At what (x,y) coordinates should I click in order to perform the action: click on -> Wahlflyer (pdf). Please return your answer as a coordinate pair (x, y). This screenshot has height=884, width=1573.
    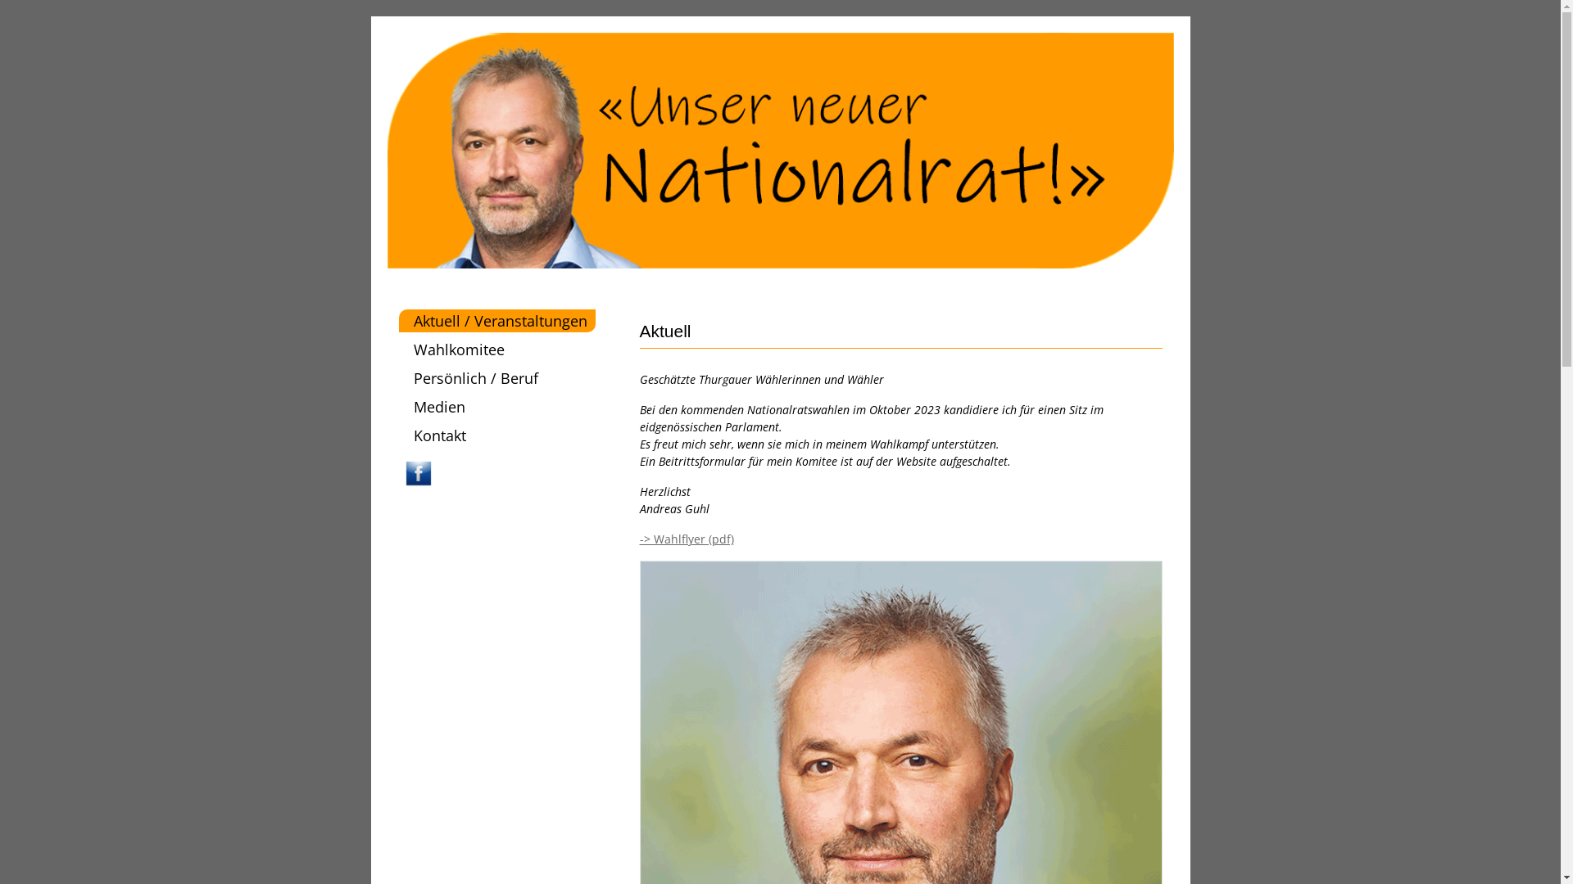
    Looking at the image, I should click on (687, 539).